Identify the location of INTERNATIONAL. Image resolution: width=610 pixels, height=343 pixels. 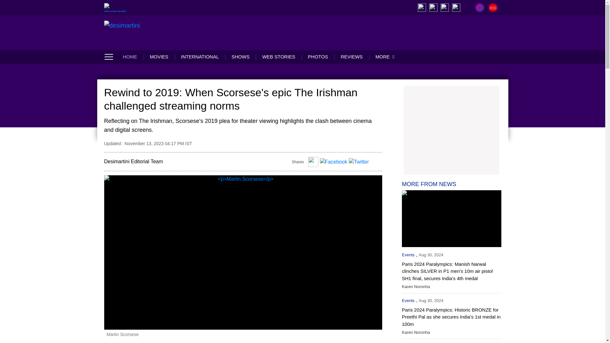
(200, 57).